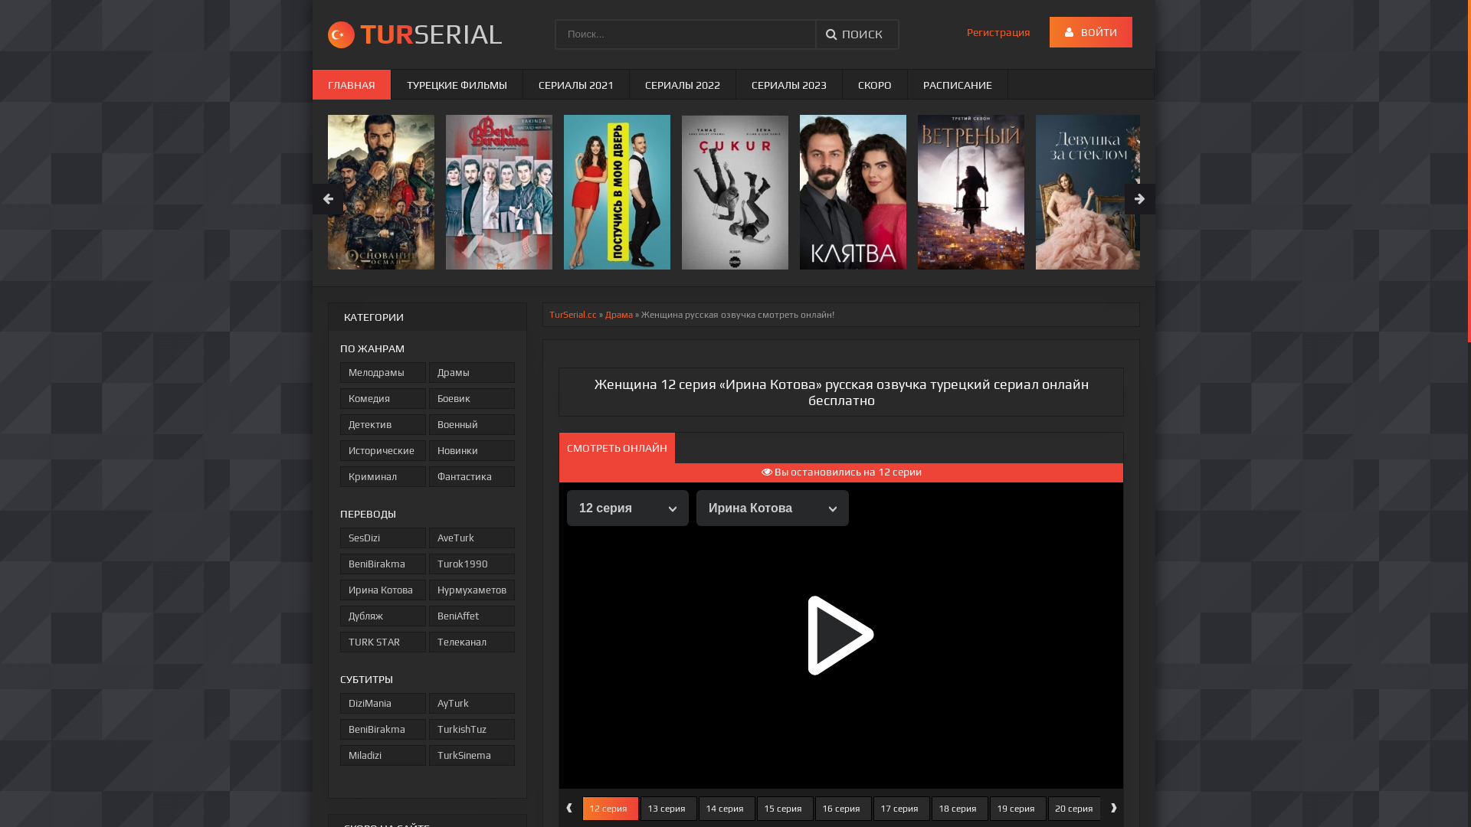 The width and height of the screenshot is (1471, 827). Describe the element at coordinates (408, 34) in the screenshot. I see `TURSERIAL` at that location.